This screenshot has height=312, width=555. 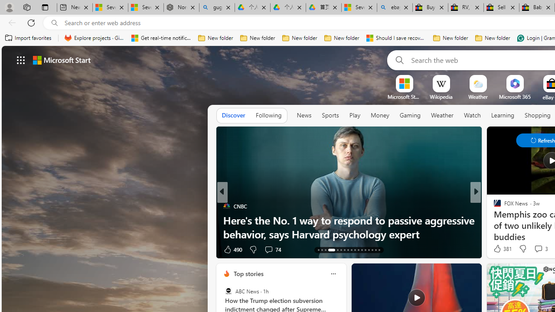 What do you see at coordinates (441, 97) in the screenshot?
I see `Wikipedia` at bounding box center [441, 97].